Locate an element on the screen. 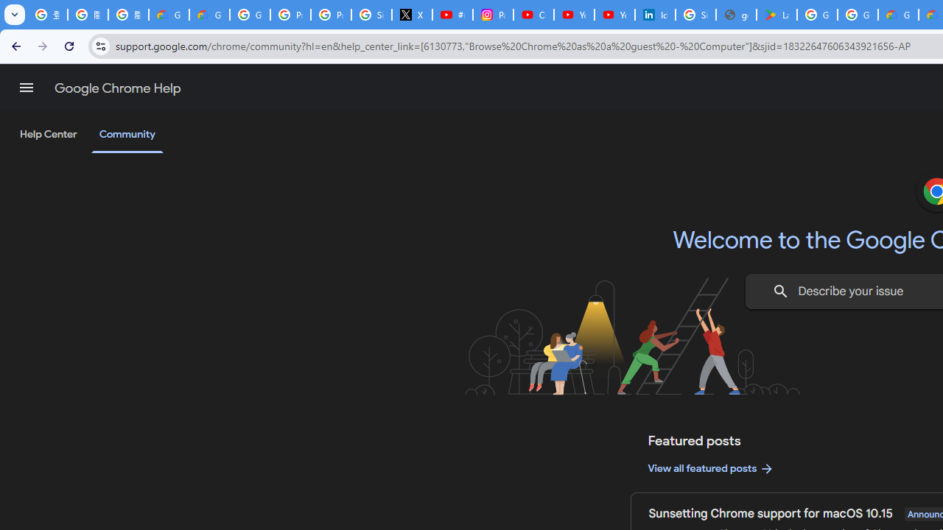  Sign in - Google Accounts is located at coordinates (371, 15).